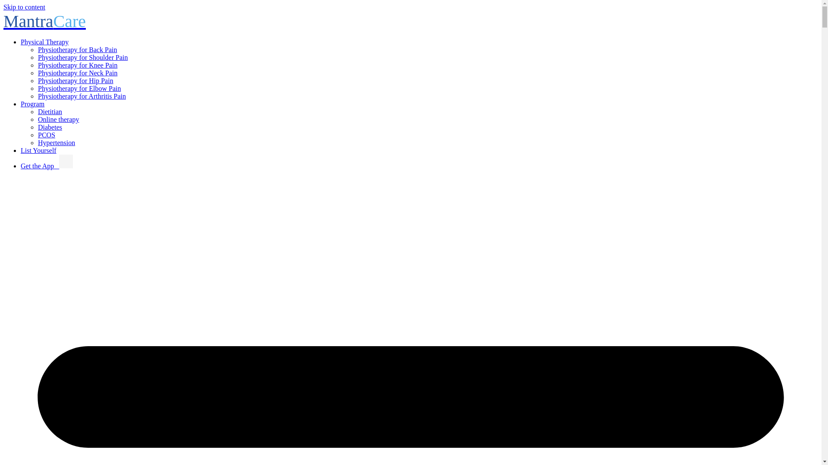 The height and width of the screenshot is (465, 828). Describe the element at coordinates (82, 96) in the screenshot. I see `Physiotherapy for Arthritis Pain` at that location.